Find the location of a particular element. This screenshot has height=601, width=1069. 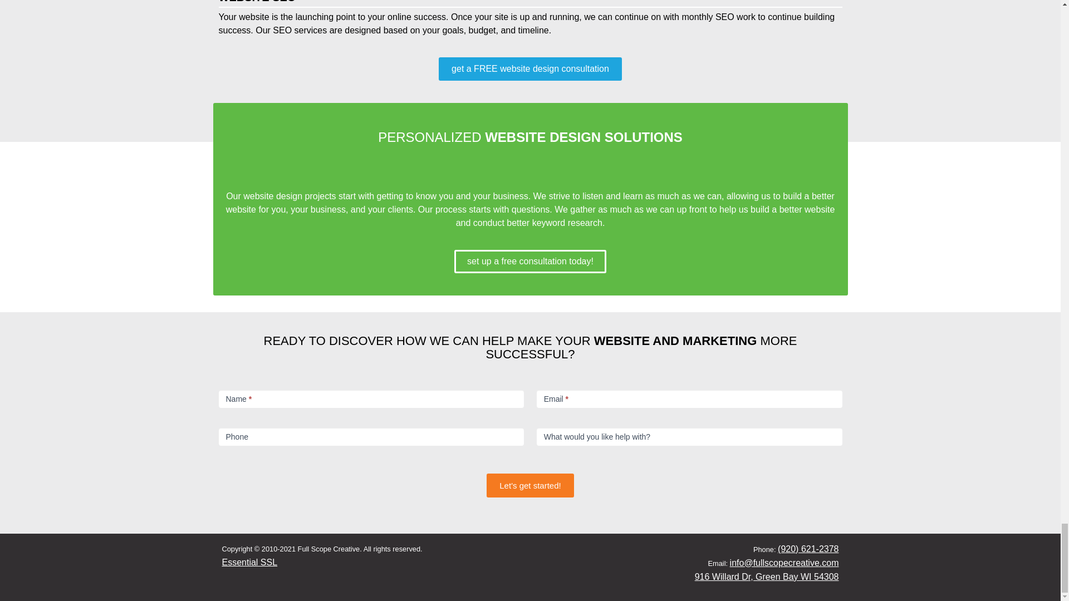

Let's get started! is located at coordinates (529, 485).